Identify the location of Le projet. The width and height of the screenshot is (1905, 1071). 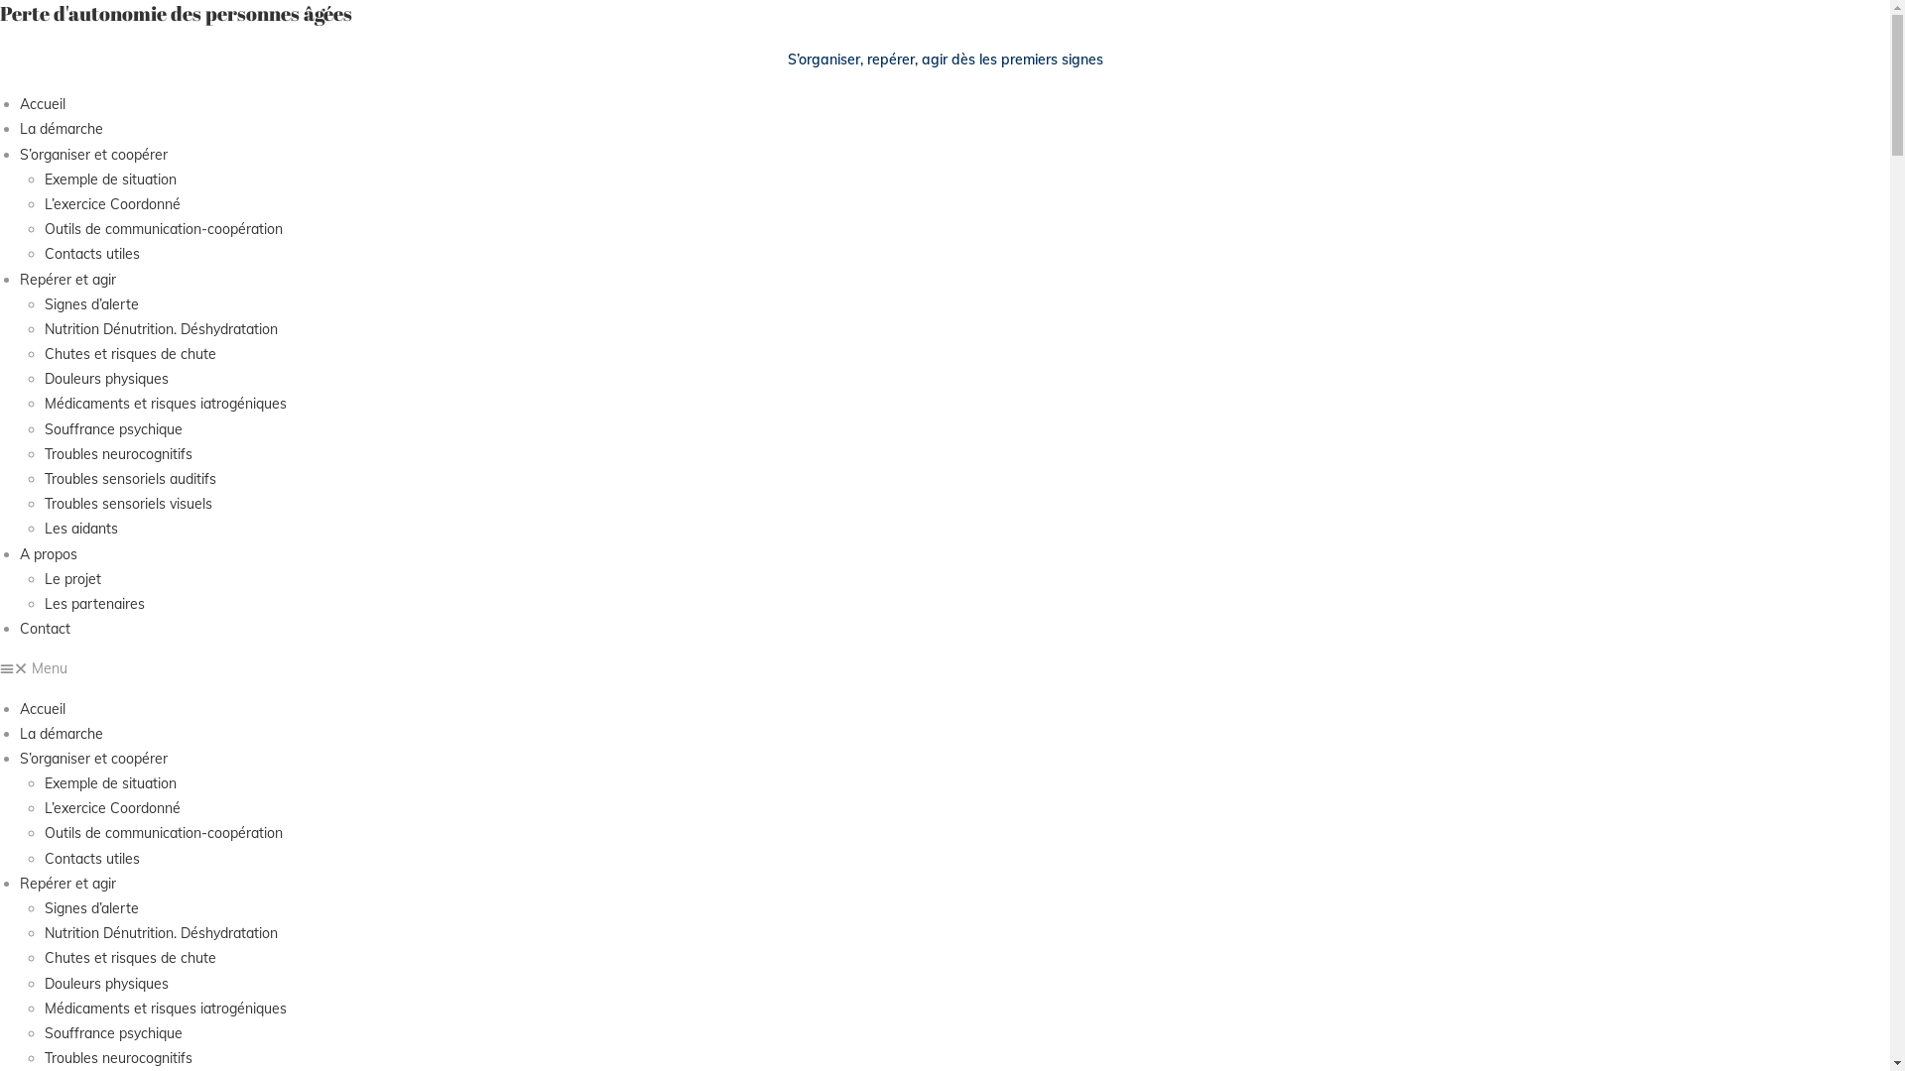
(73, 579).